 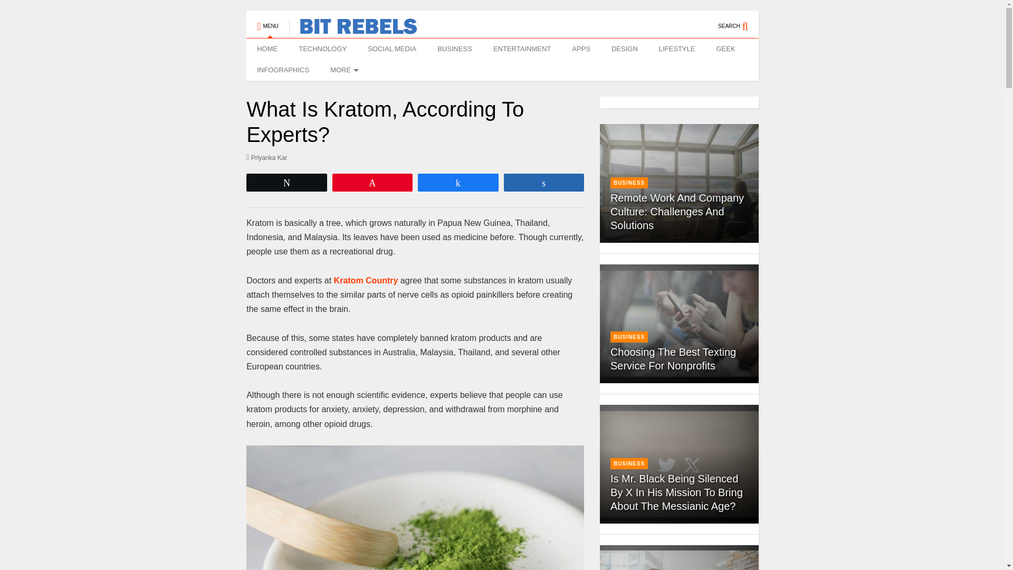 What do you see at coordinates (673, 359) in the screenshot?
I see `Choosing The Best Texting Service For Nonprofits` at bounding box center [673, 359].